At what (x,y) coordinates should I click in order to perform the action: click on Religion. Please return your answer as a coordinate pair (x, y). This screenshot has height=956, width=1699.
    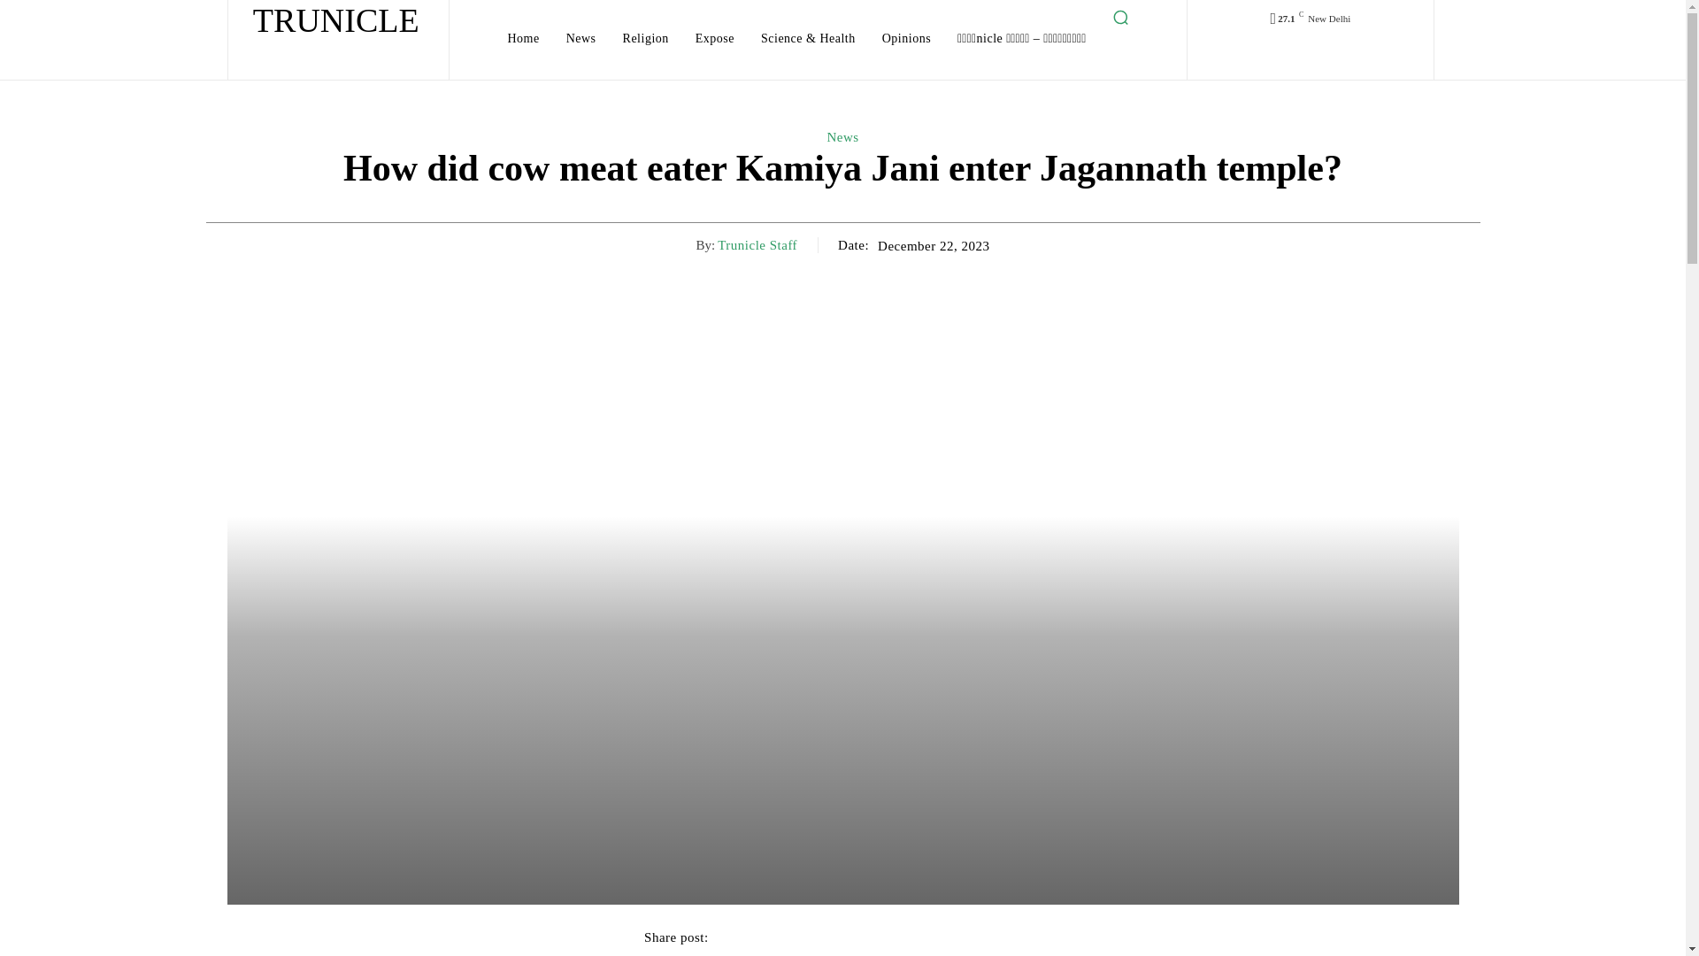
    Looking at the image, I should click on (646, 39).